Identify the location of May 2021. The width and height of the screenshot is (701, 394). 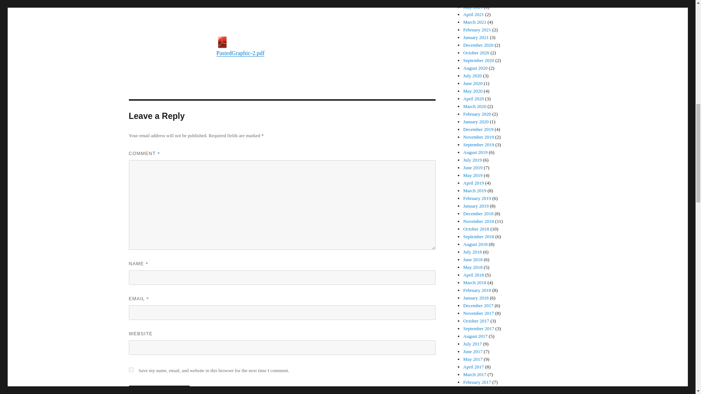
(473, 7).